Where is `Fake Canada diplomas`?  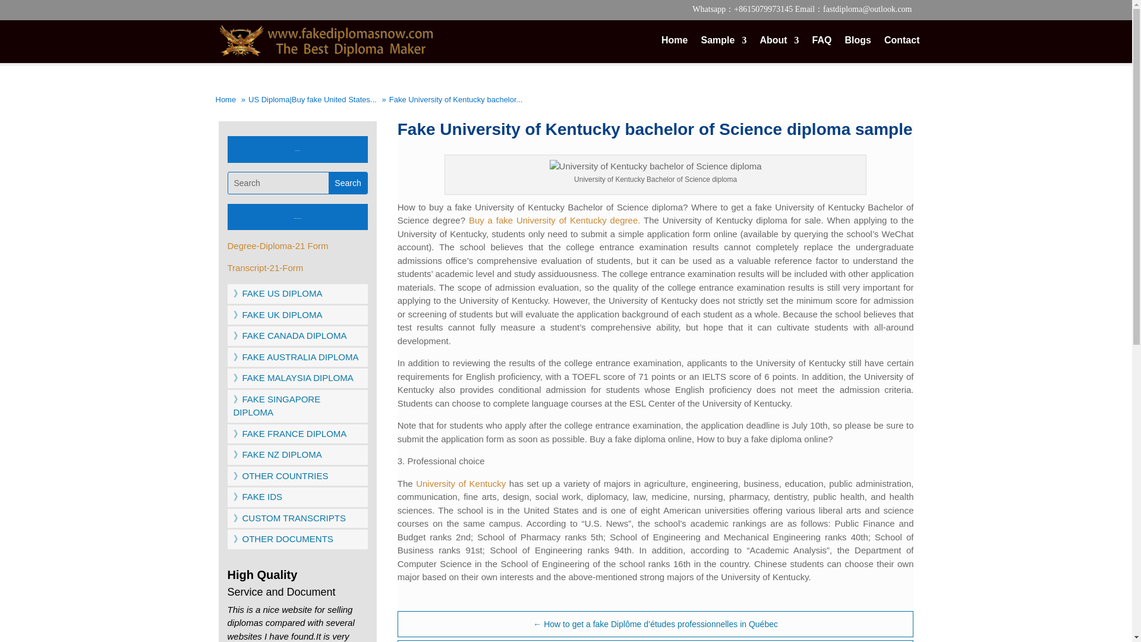 Fake Canada diplomas is located at coordinates (289, 335).